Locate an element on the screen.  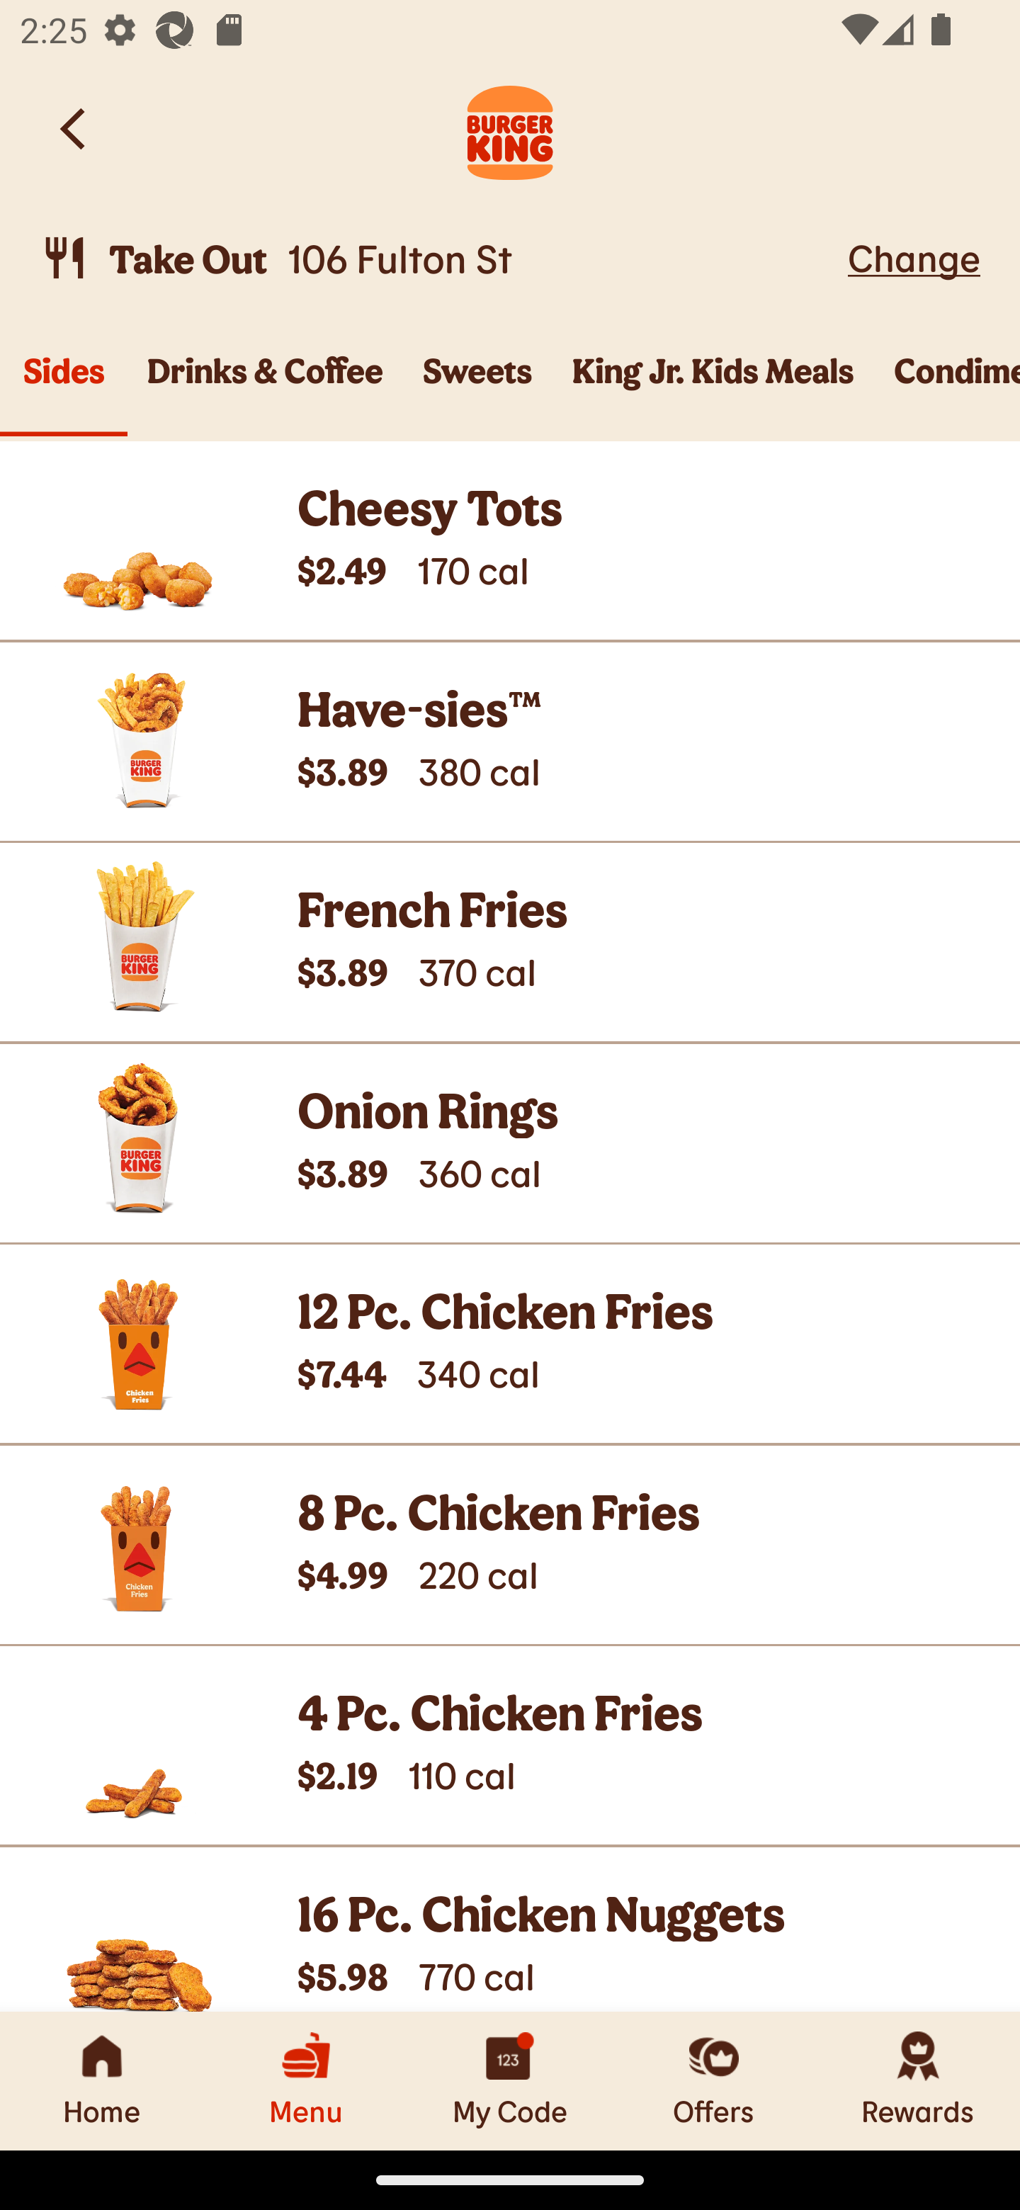
Condiments is located at coordinates (947, 387).